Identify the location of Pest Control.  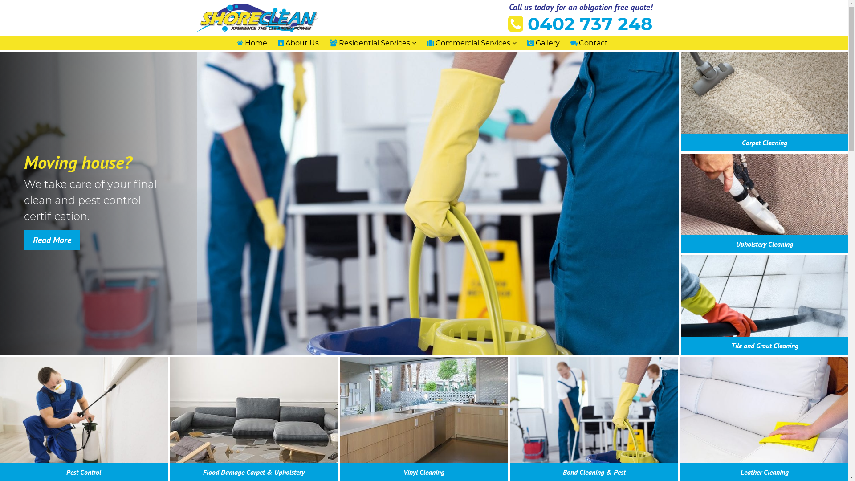
(84, 472).